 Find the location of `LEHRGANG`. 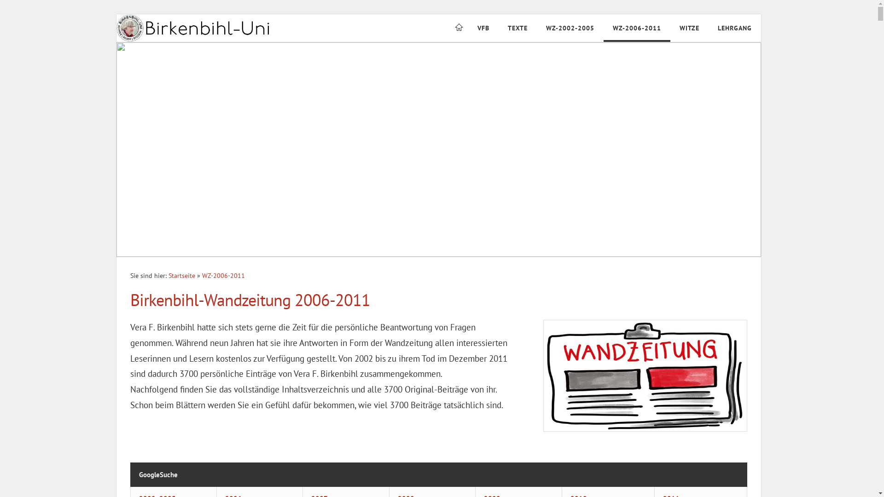

LEHRGANG is located at coordinates (734, 28).